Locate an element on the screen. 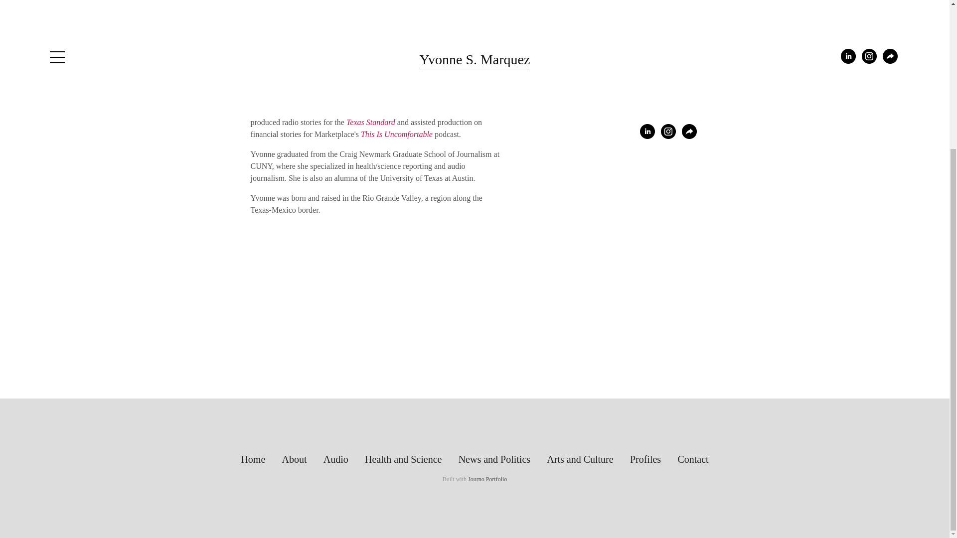  Autostraddle is located at coordinates (384, 19).